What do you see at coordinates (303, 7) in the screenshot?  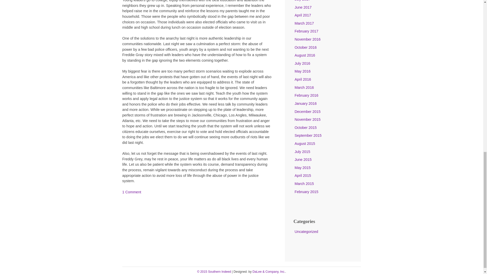 I see `June 2017` at bounding box center [303, 7].